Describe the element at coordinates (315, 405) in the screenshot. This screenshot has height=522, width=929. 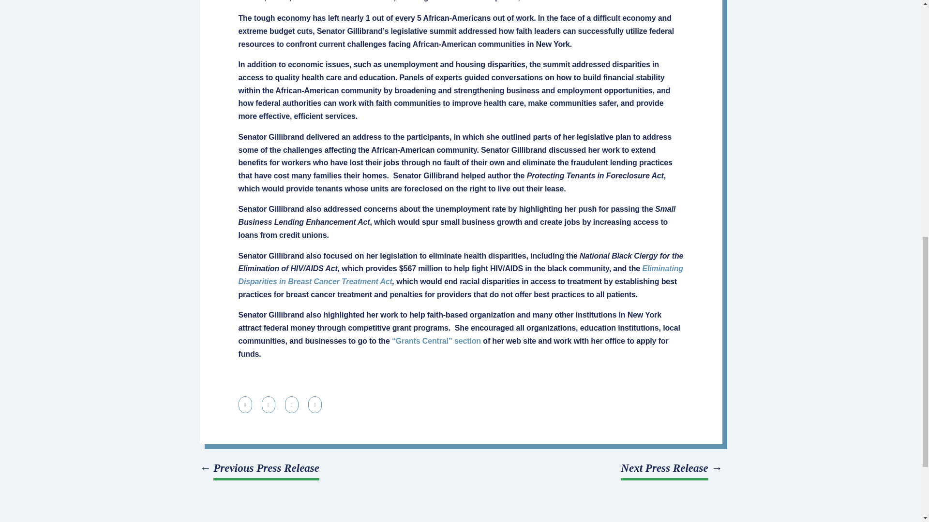
I see `Tweet` at that location.